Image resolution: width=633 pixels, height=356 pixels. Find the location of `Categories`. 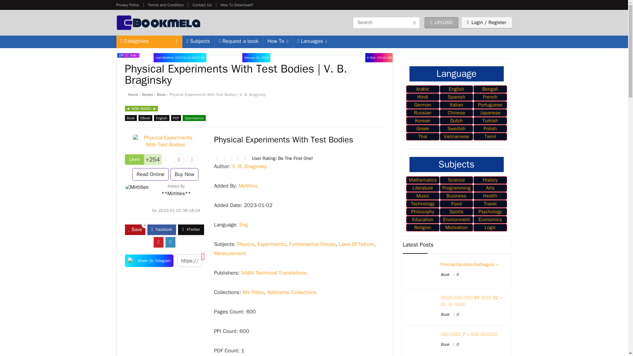

Categories is located at coordinates (149, 42).